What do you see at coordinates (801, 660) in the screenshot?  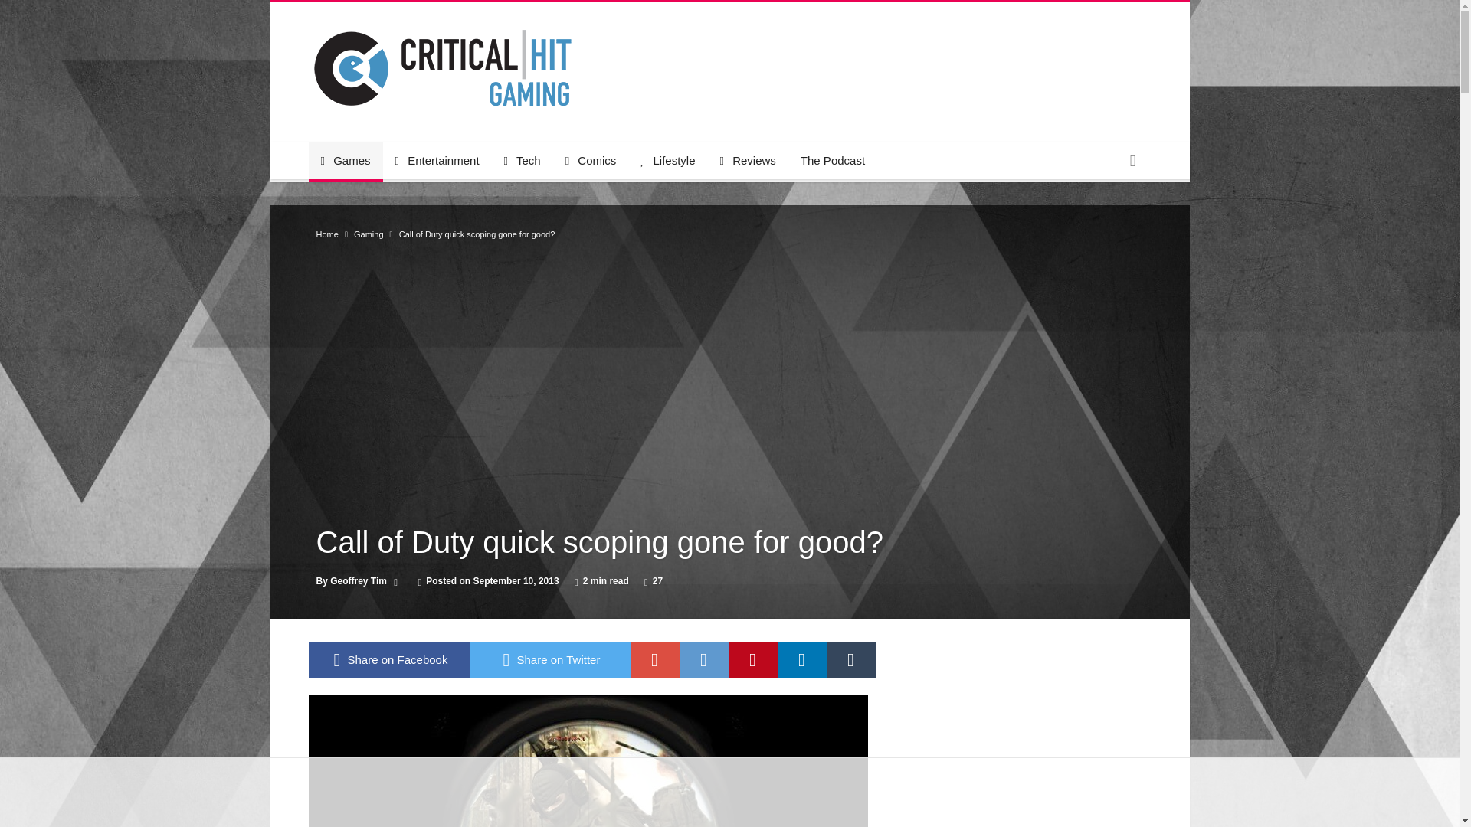 I see `Share on Linkedin` at bounding box center [801, 660].